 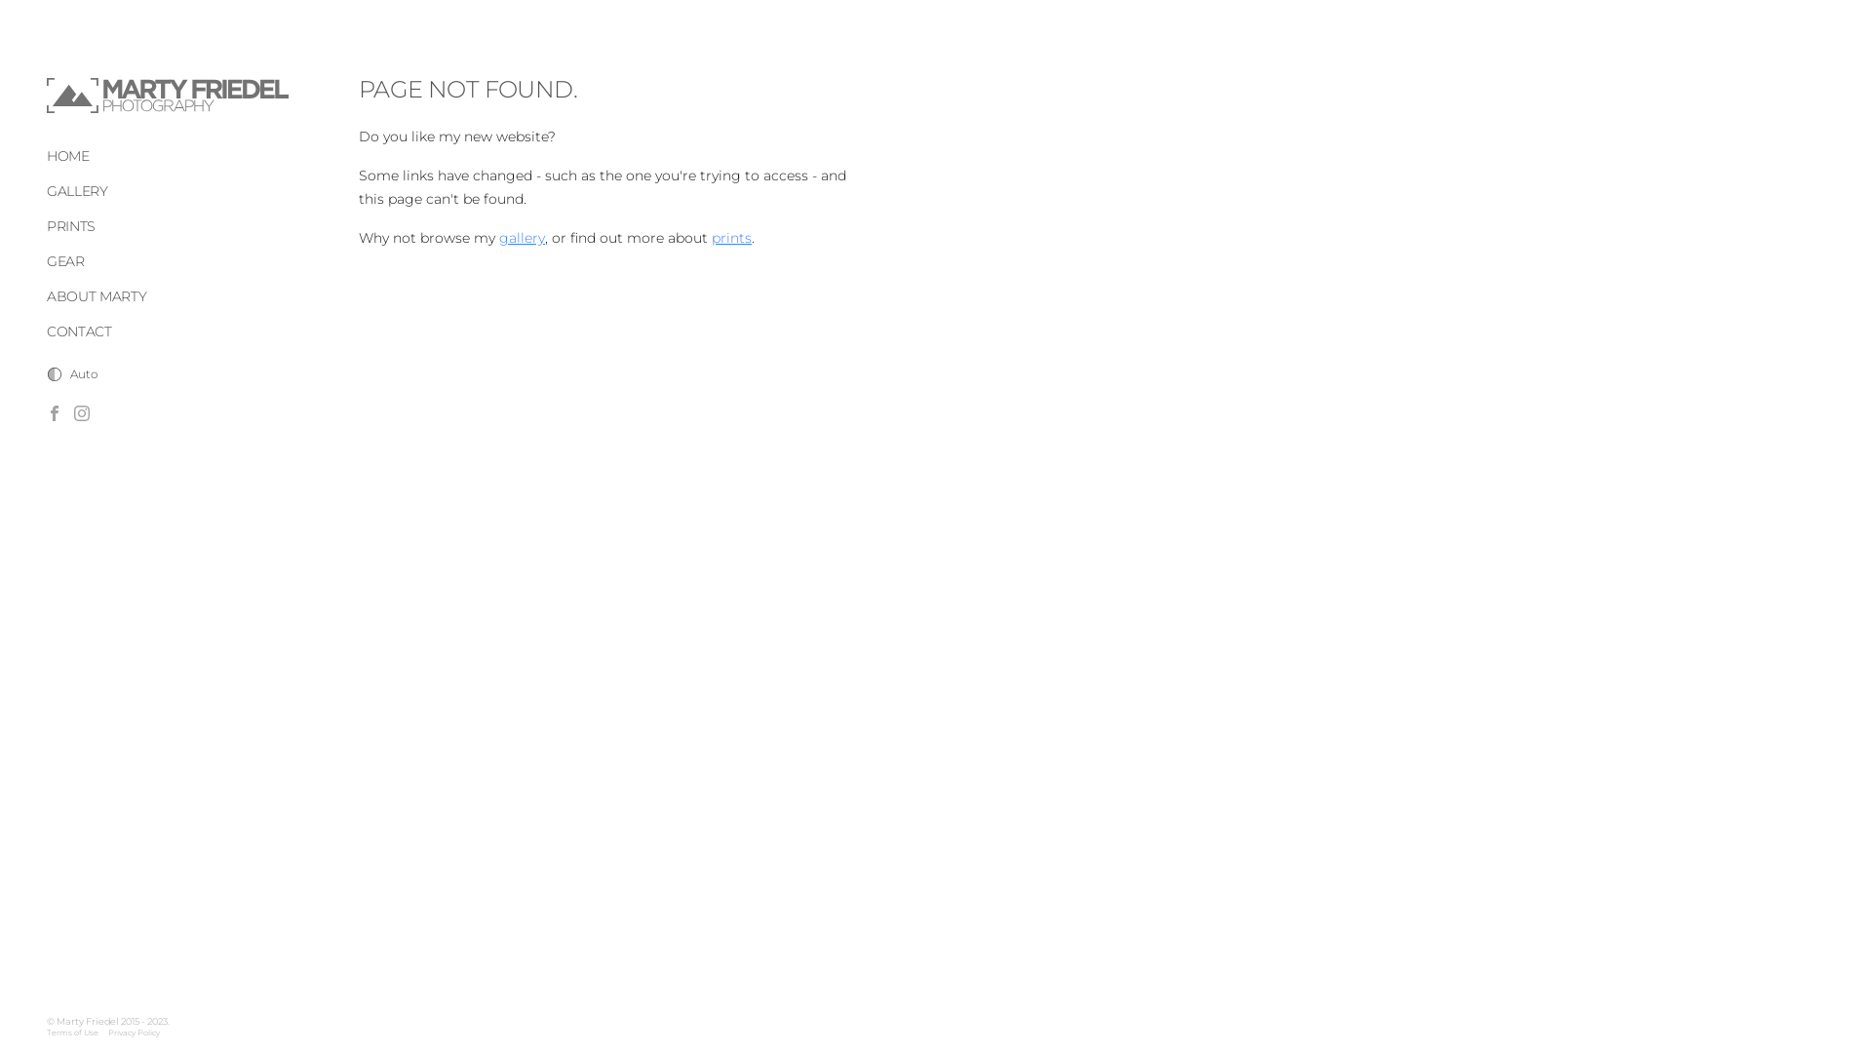 I want to click on Terms of Use, so click(x=72, y=1033).